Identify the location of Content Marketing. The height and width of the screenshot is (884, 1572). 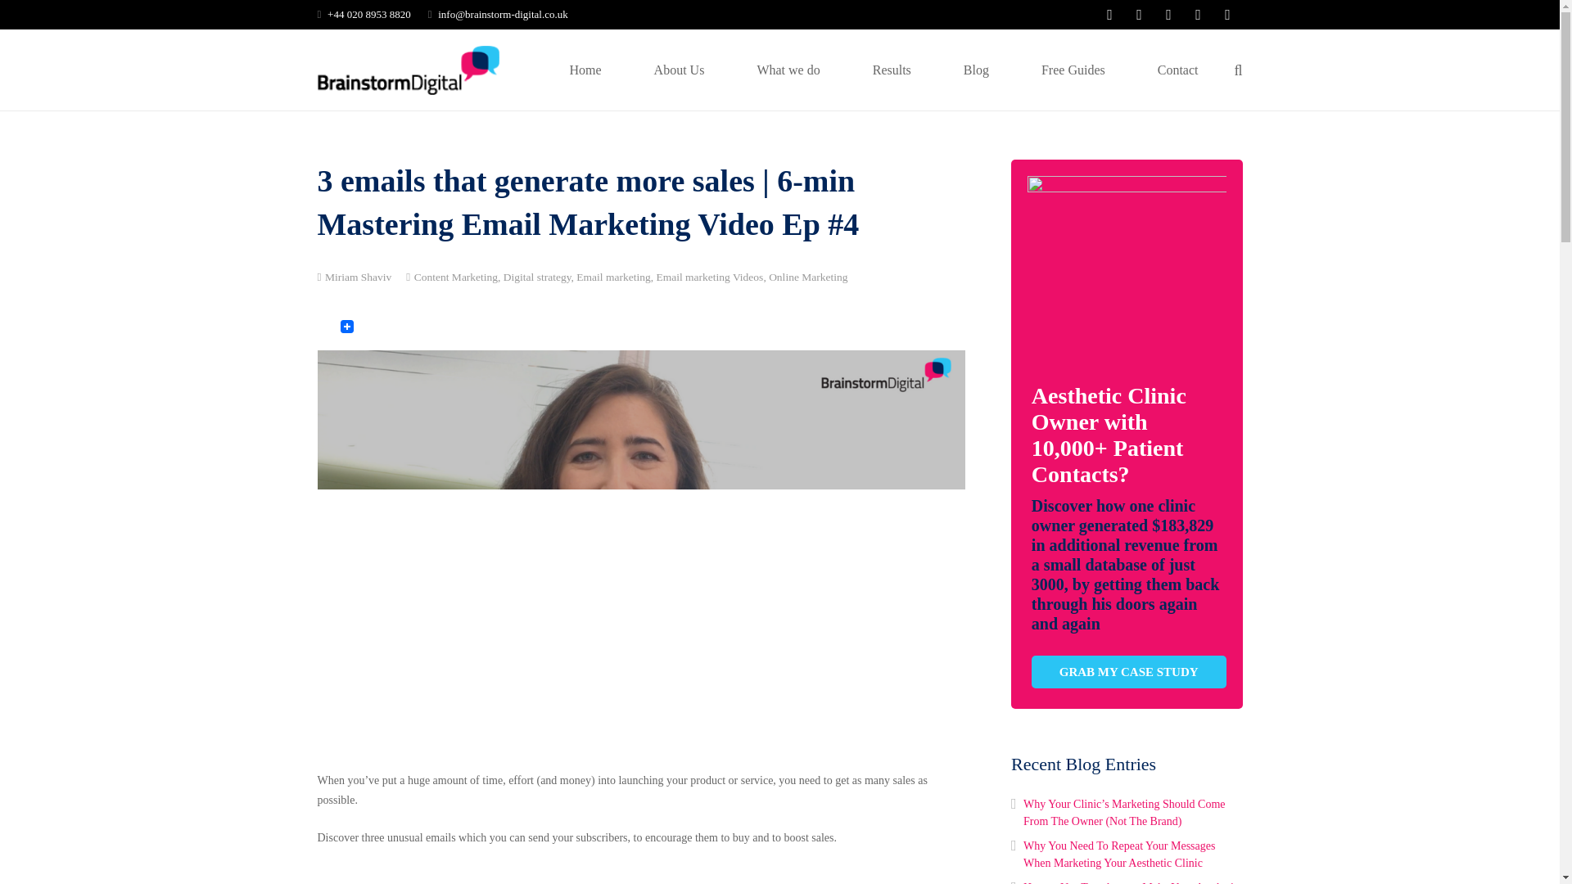
(456, 277).